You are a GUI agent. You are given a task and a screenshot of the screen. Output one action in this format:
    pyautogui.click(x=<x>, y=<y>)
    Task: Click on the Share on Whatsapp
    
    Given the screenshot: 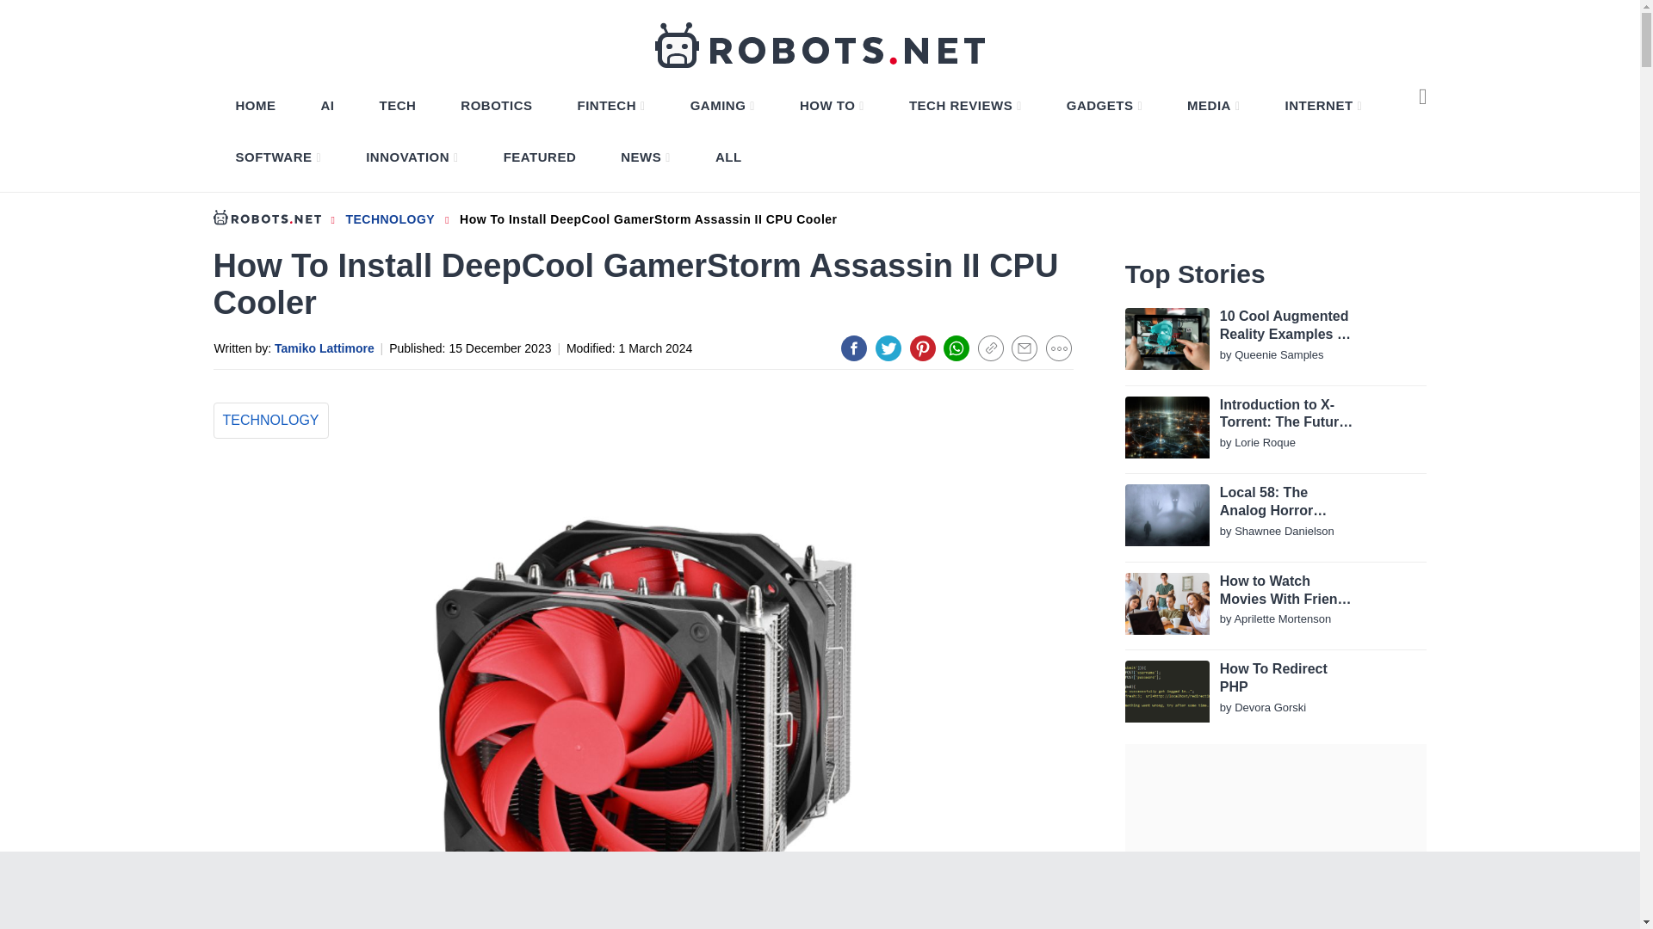 What is the action you would take?
    pyautogui.click(x=956, y=348)
    